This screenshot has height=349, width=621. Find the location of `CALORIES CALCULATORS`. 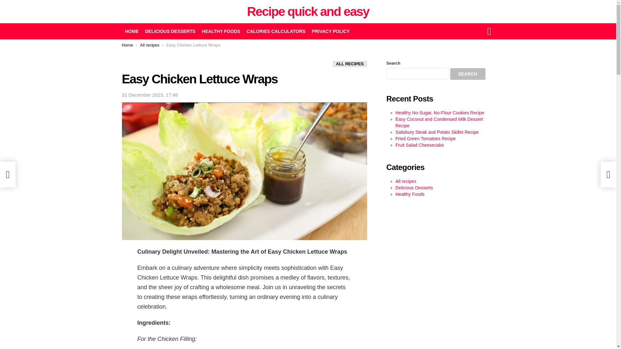

CALORIES CALCULATORS is located at coordinates (276, 31).